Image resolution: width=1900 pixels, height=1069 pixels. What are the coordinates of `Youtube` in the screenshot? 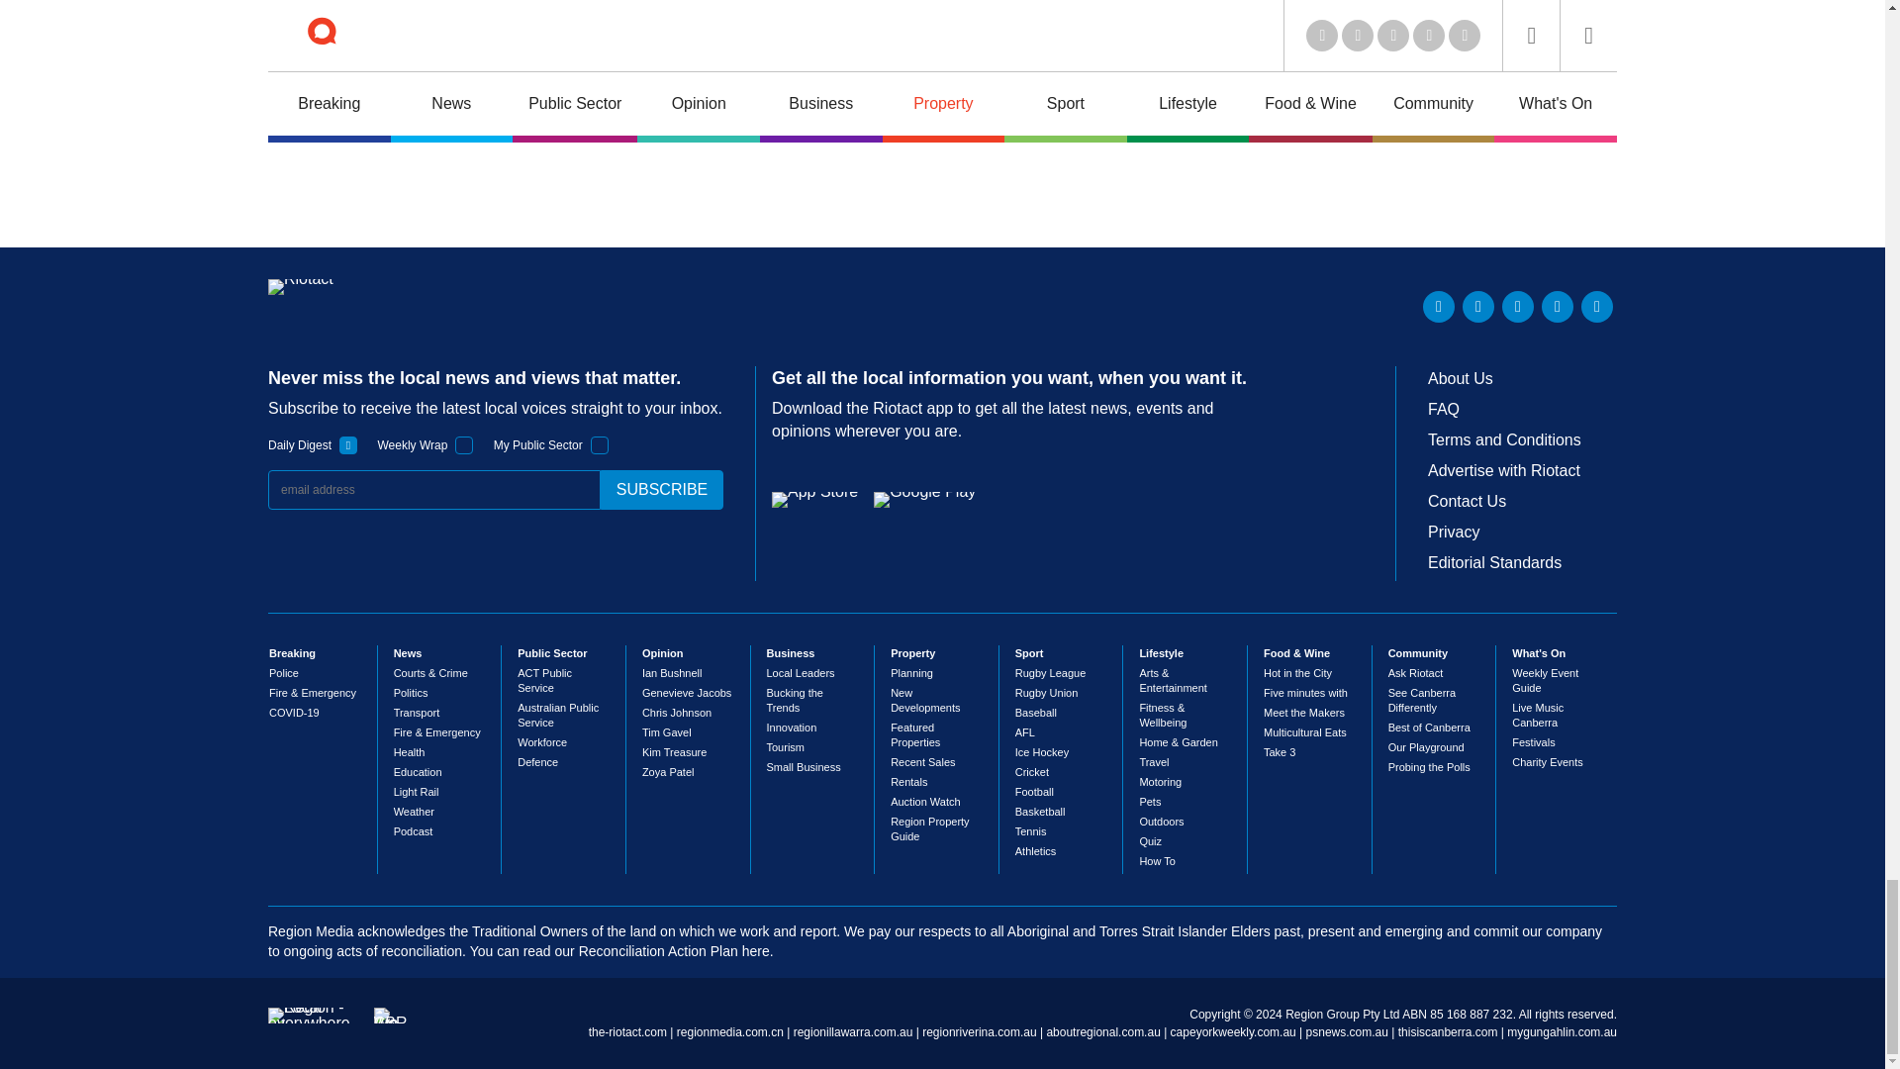 It's located at (1518, 307).